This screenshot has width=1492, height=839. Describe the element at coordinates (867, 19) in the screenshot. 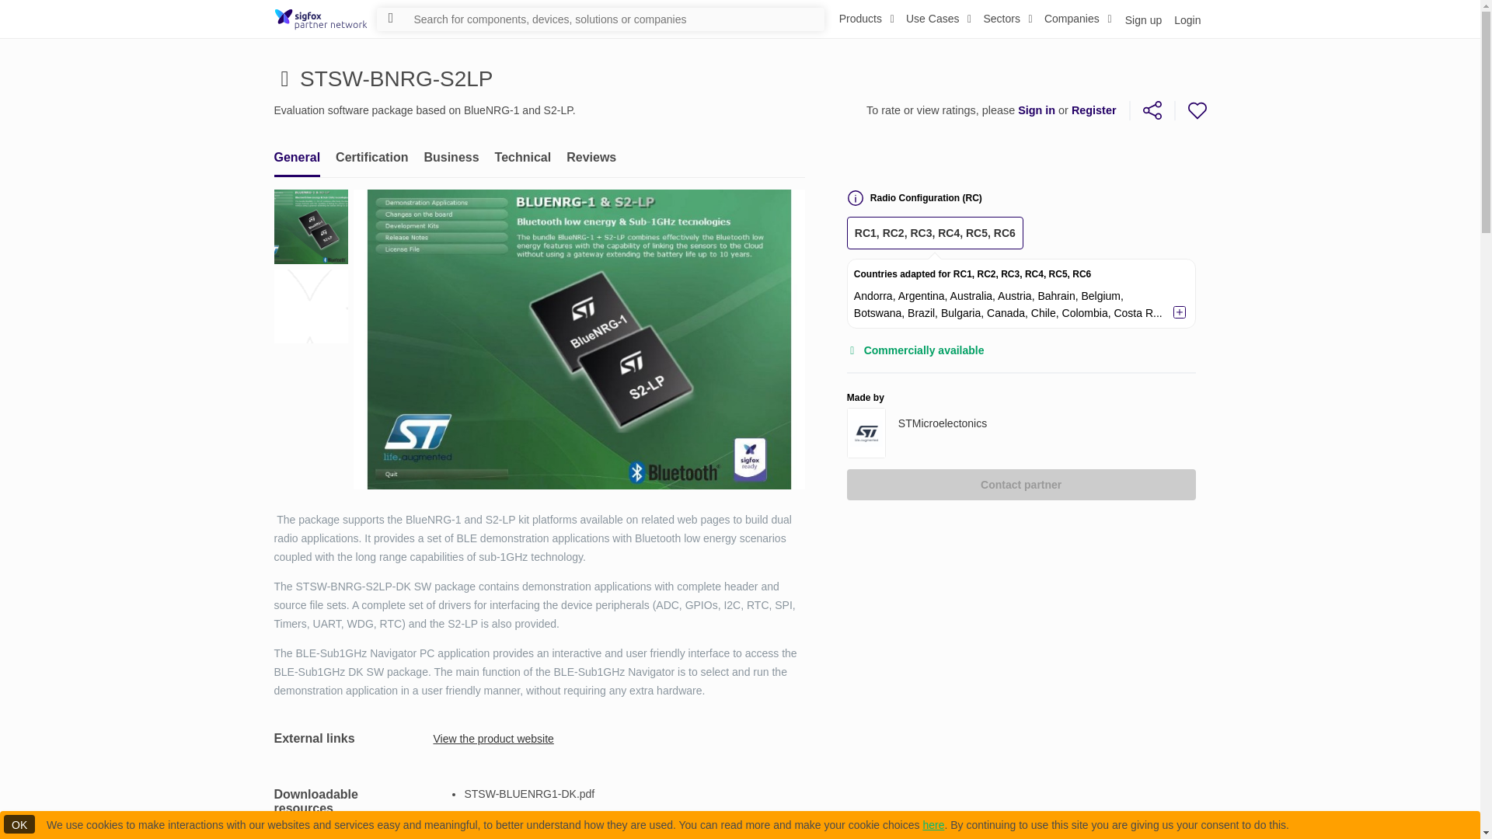

I see `Companies` at that location.